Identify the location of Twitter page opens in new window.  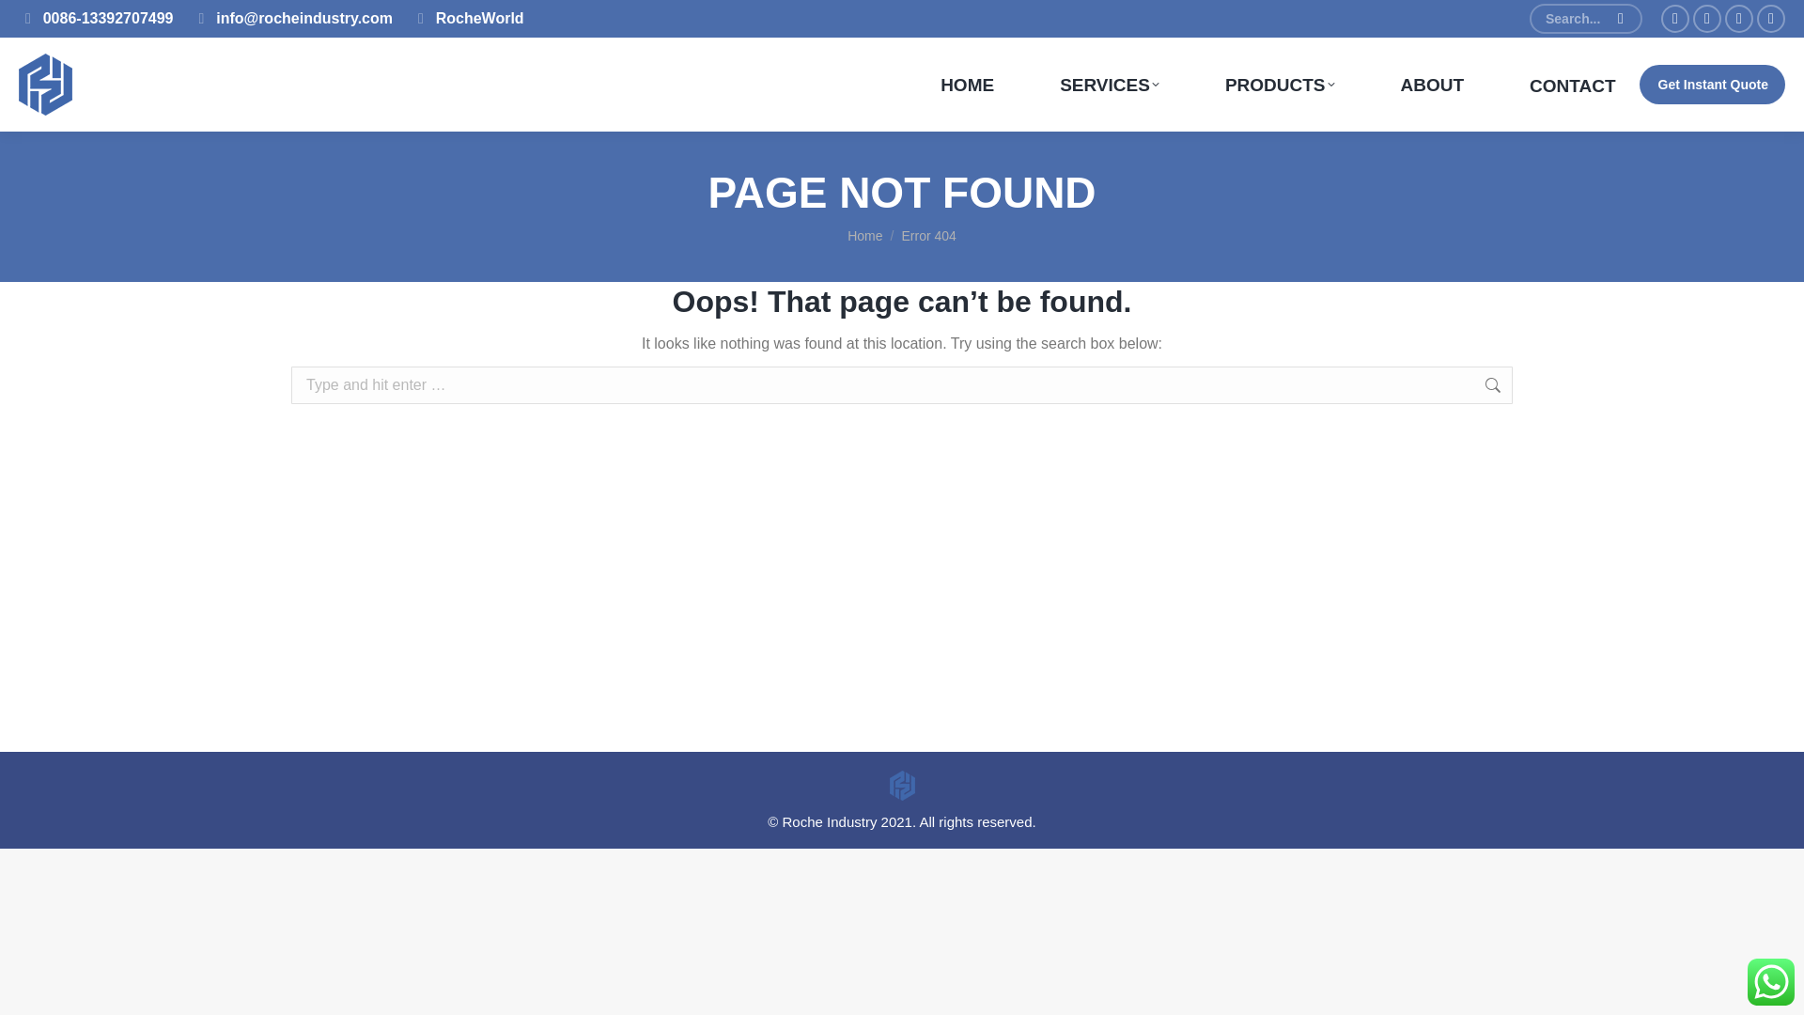
(1706, 19).